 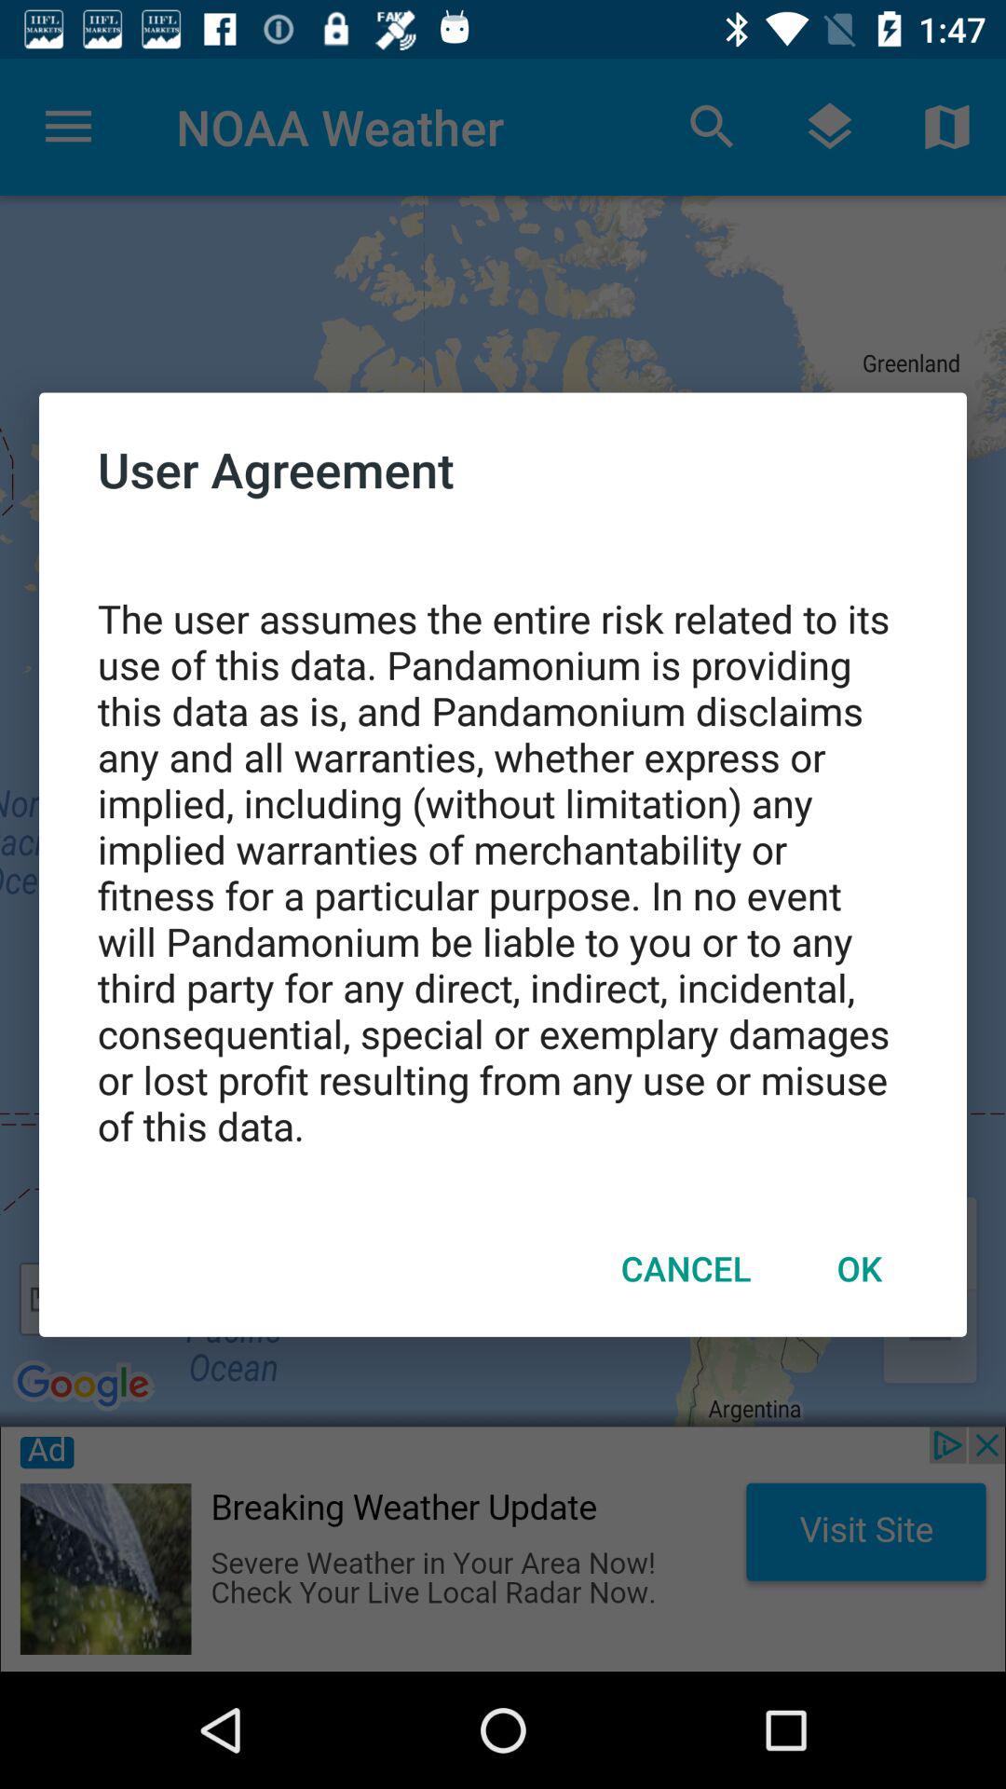 I want to click on turn on cancel item, so click(x=686, y=1268).